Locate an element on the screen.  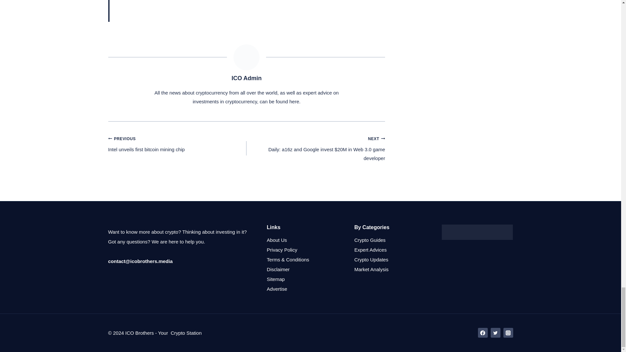
ICO Admin is located at coordinates (177, 144).